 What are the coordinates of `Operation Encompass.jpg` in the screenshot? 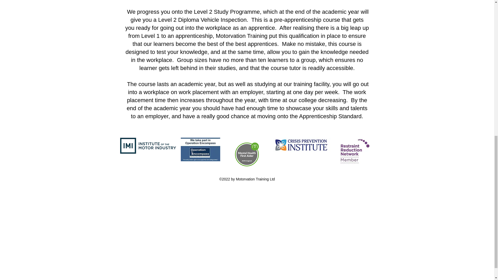 It's located at (200, 149).